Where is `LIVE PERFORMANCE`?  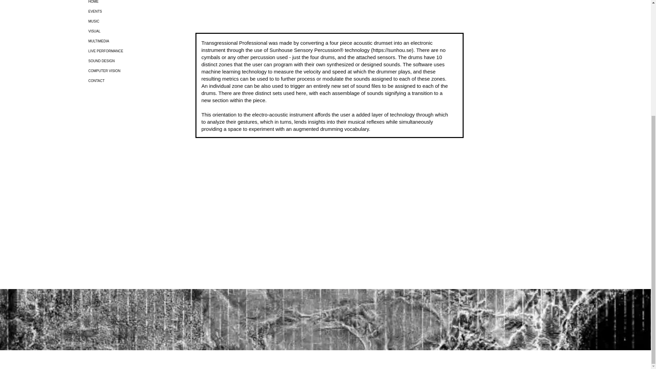 LIVE PERFORMANCE is located at coordinates (125, 51).